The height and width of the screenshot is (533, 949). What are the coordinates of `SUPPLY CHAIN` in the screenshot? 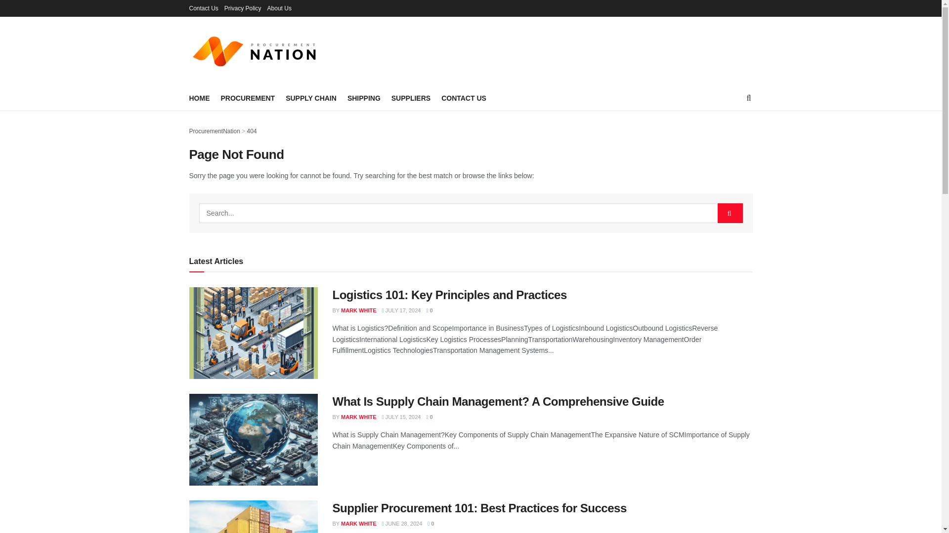 It's located at (311, 98).